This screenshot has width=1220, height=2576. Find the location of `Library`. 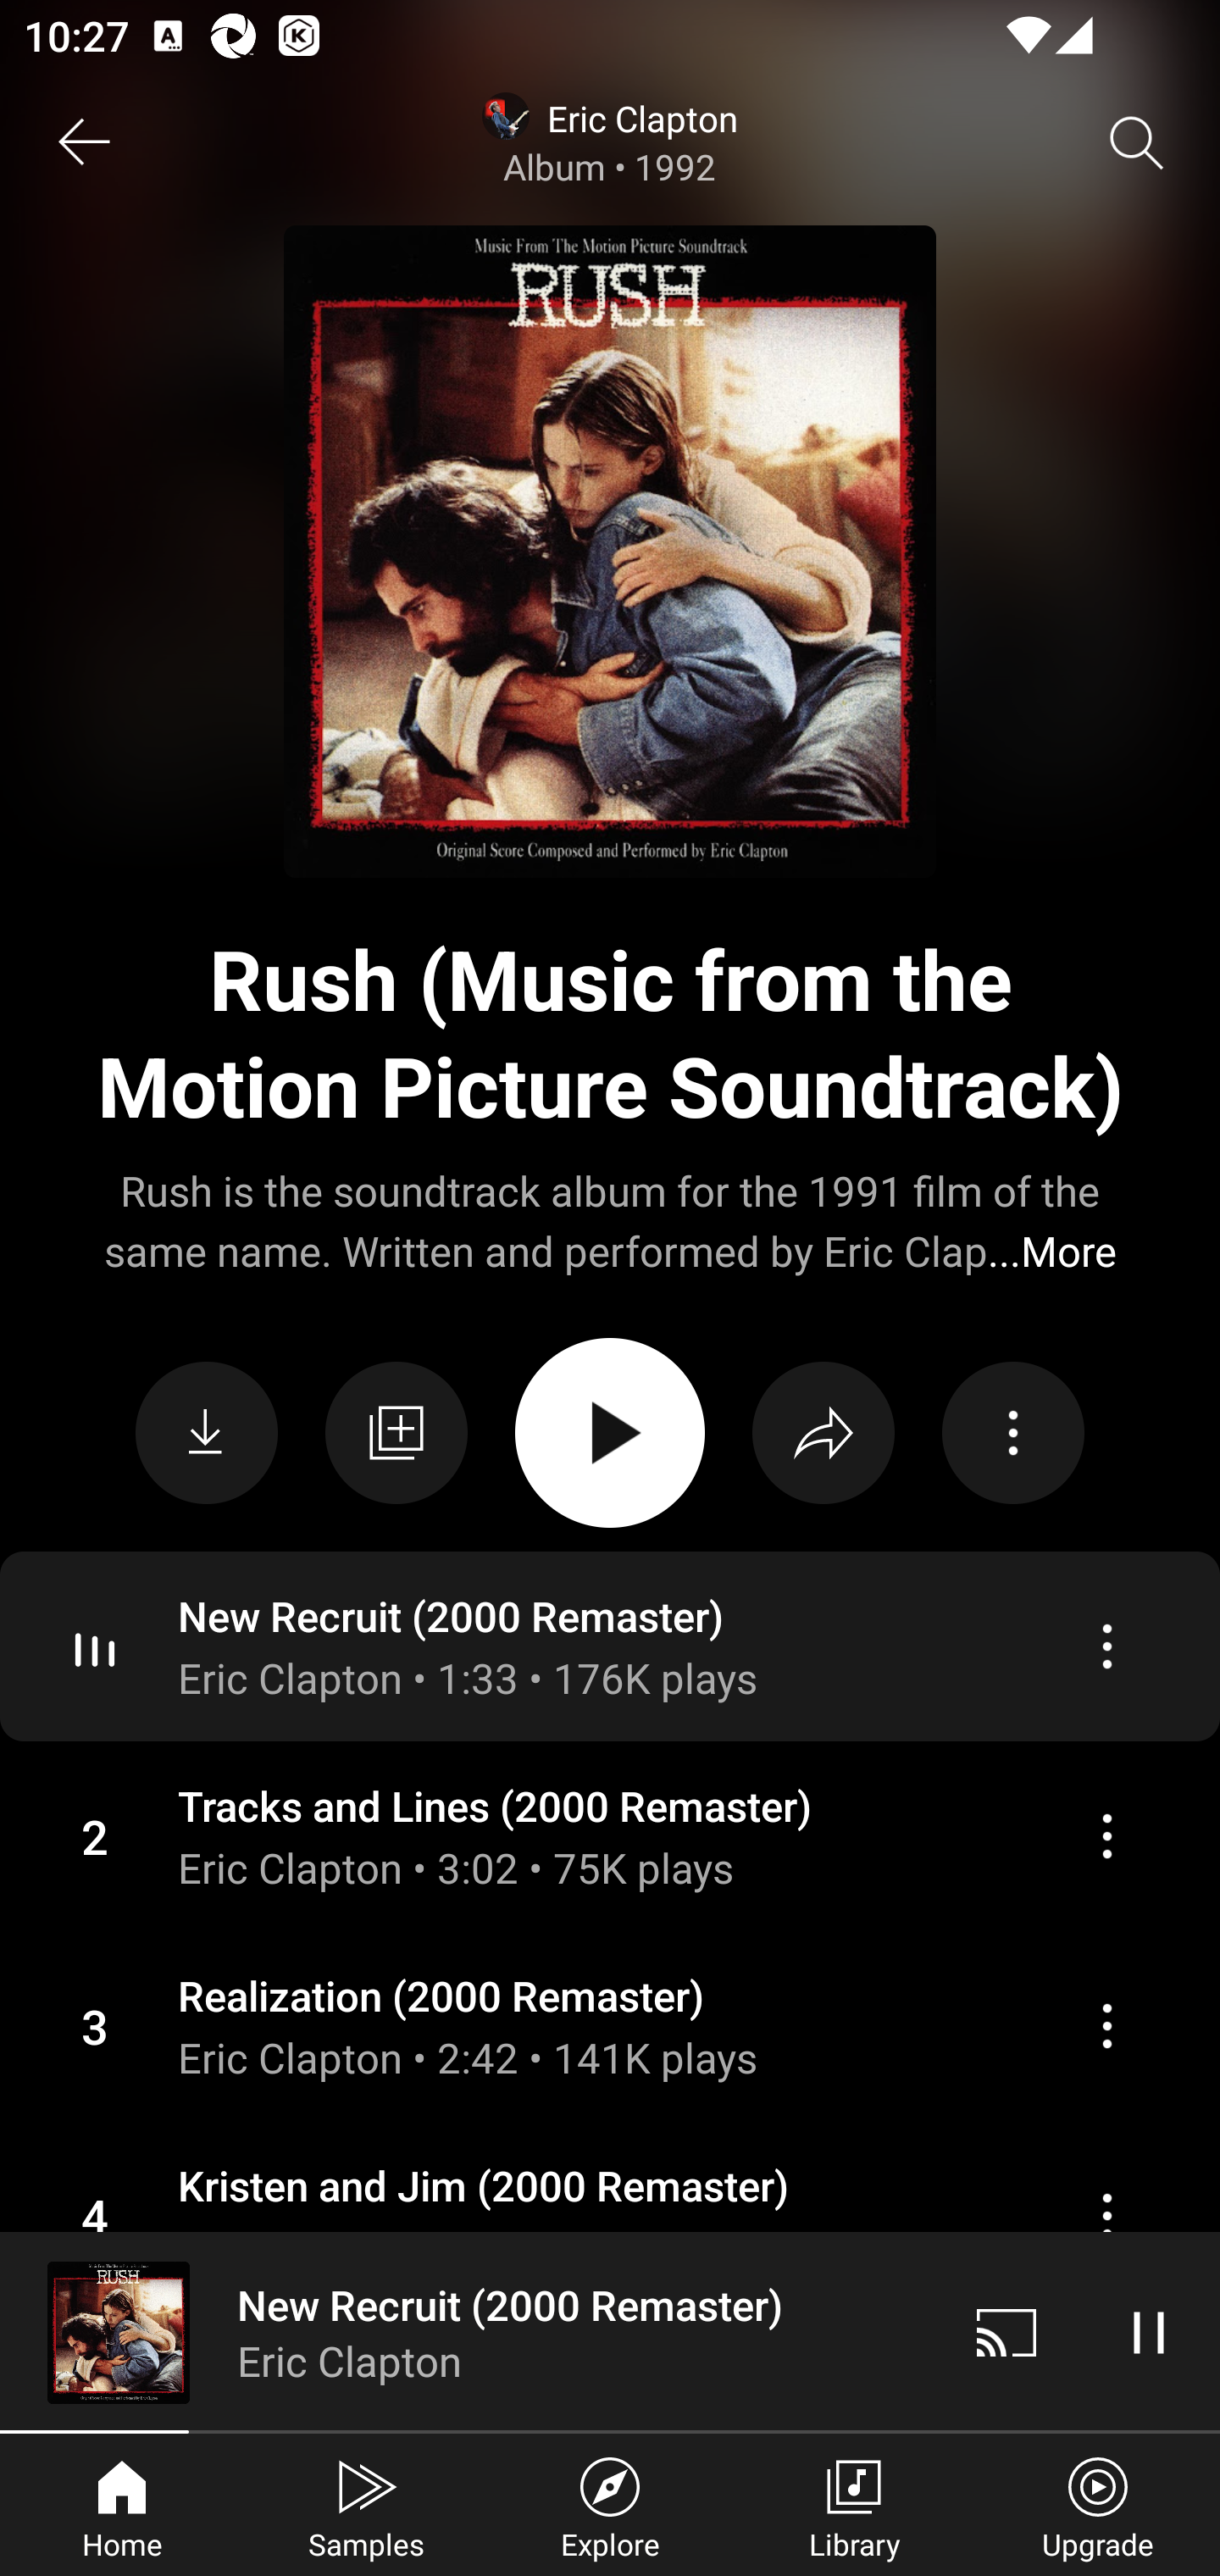

Library is located at coordinates (854, 2505).